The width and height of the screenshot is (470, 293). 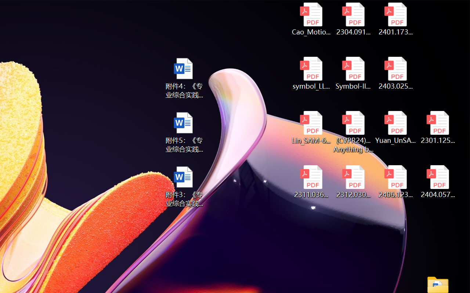 I want to click on 2403.02502v1.pdf, so click(x=396, y=73).